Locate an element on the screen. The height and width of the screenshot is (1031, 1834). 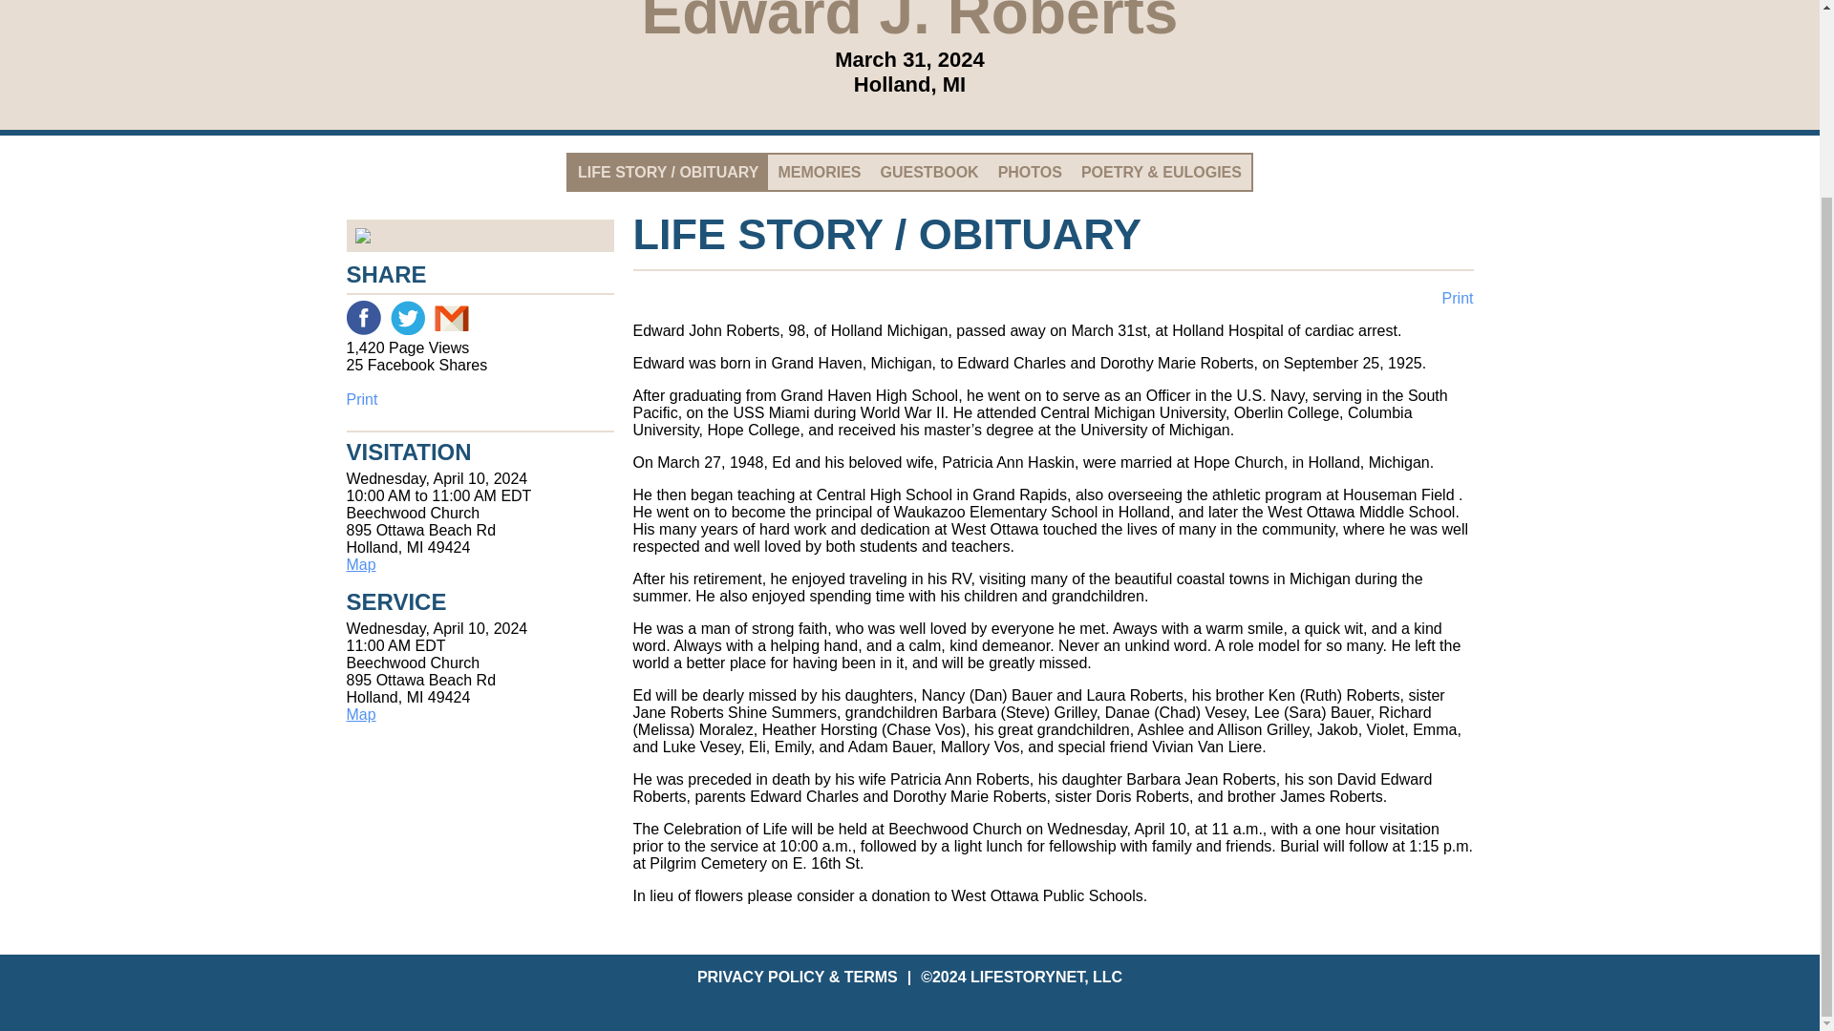
Facebook is located at coordinates (363, 318).